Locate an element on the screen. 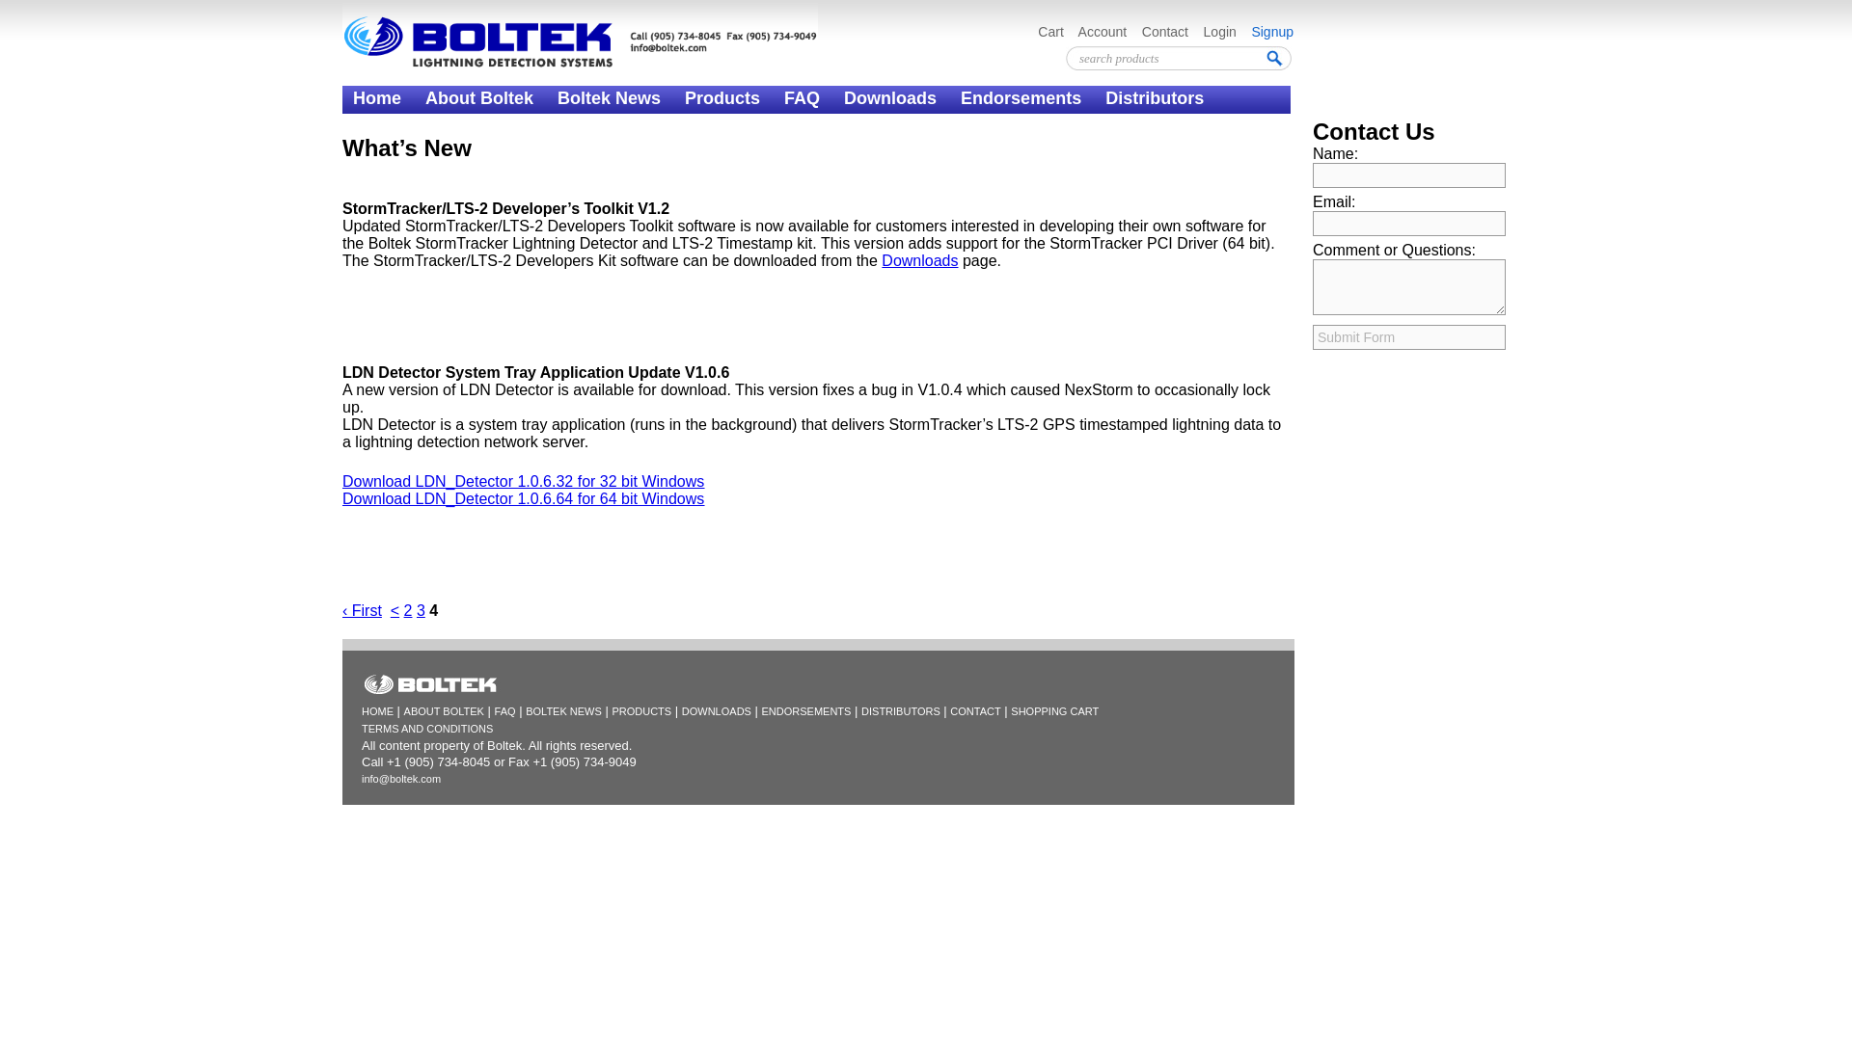 The width and height of the screenshot is (1852, 1041). HOME is located at coordinates (376, 711).